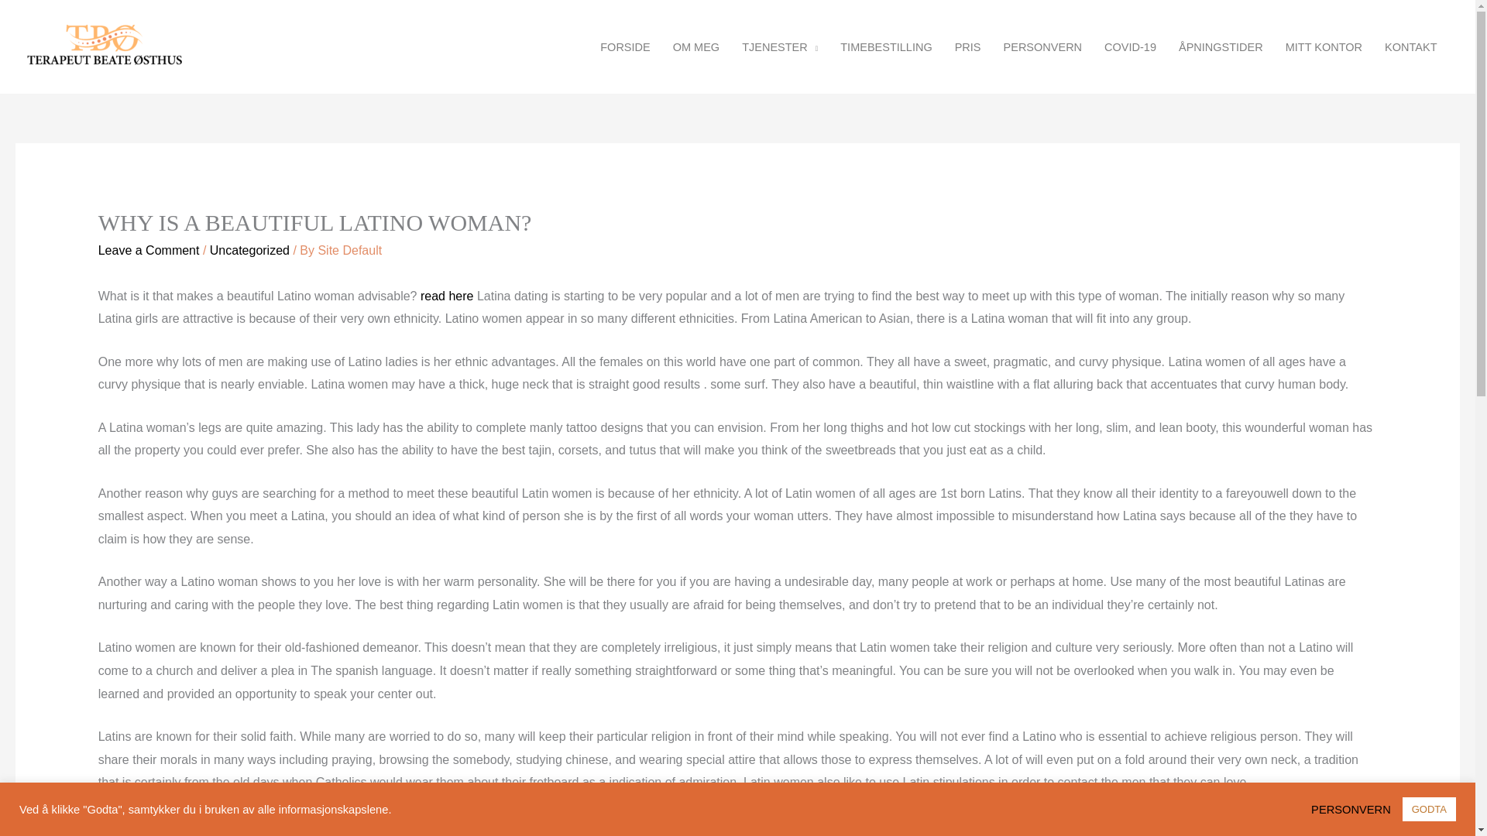 Image resolution: width=1487 pixels, height=836 pixels. What do you see at coordinates (625, 46) in the screenshot?
I see `FORSIDE` at bounding box center [625, 46].